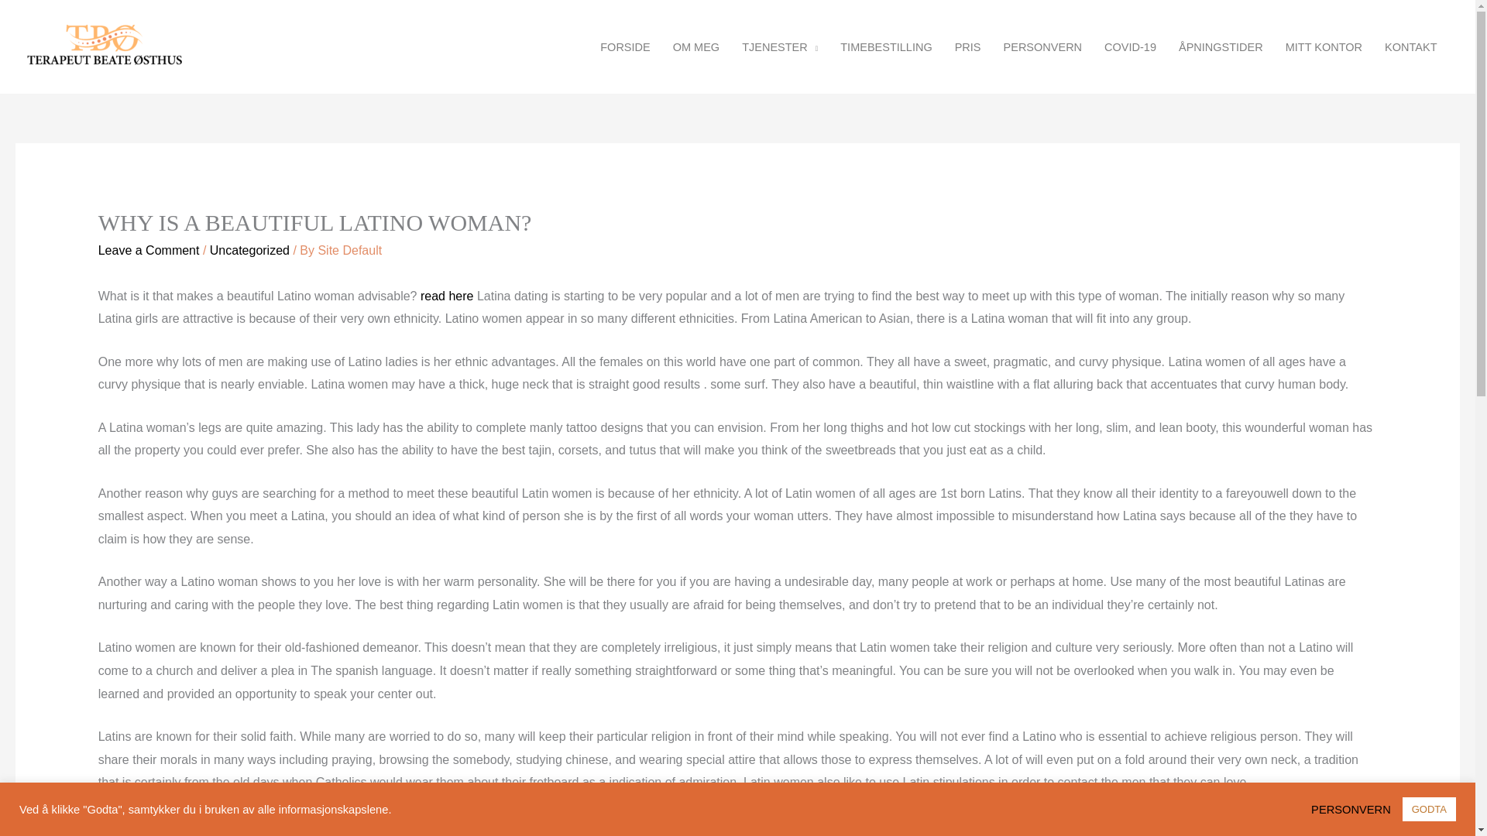 Image resolution: width=1487 pixels, height=836 pixels. What do you see at coordinates (625, 46) in the screenshot?
I see `FORSIDE` at bounding box center [625, 46].